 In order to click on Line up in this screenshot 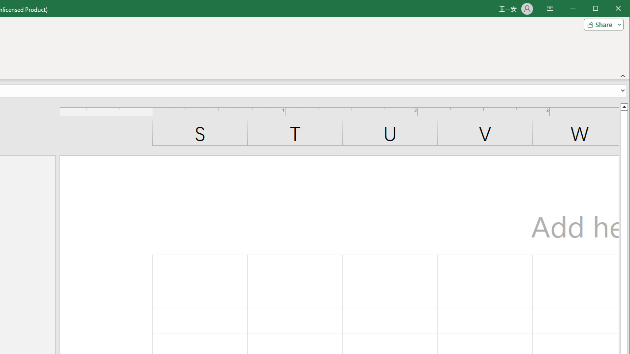, I will do `click(624, 106)`.